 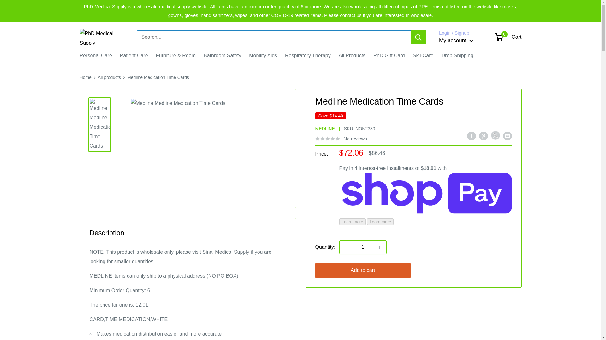 What do you see at coordinates (457, 56) in the screenshot?
I see `Patient Care` at bounding box center [457, 56].